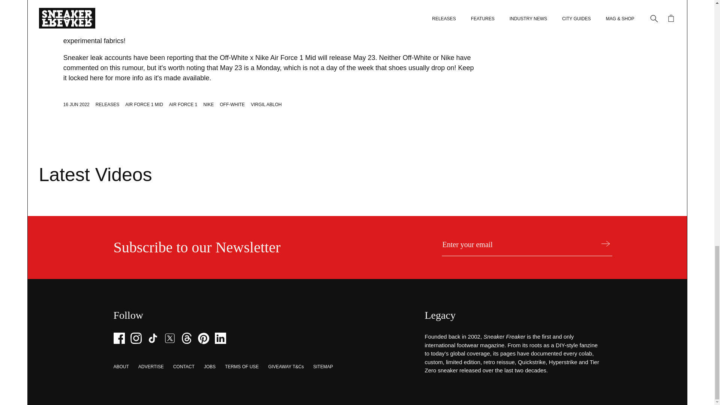  What do you see at coordinates (151, 366) in the screenshot?
I see `ADVERTISE` at bounding box center [151, 366].